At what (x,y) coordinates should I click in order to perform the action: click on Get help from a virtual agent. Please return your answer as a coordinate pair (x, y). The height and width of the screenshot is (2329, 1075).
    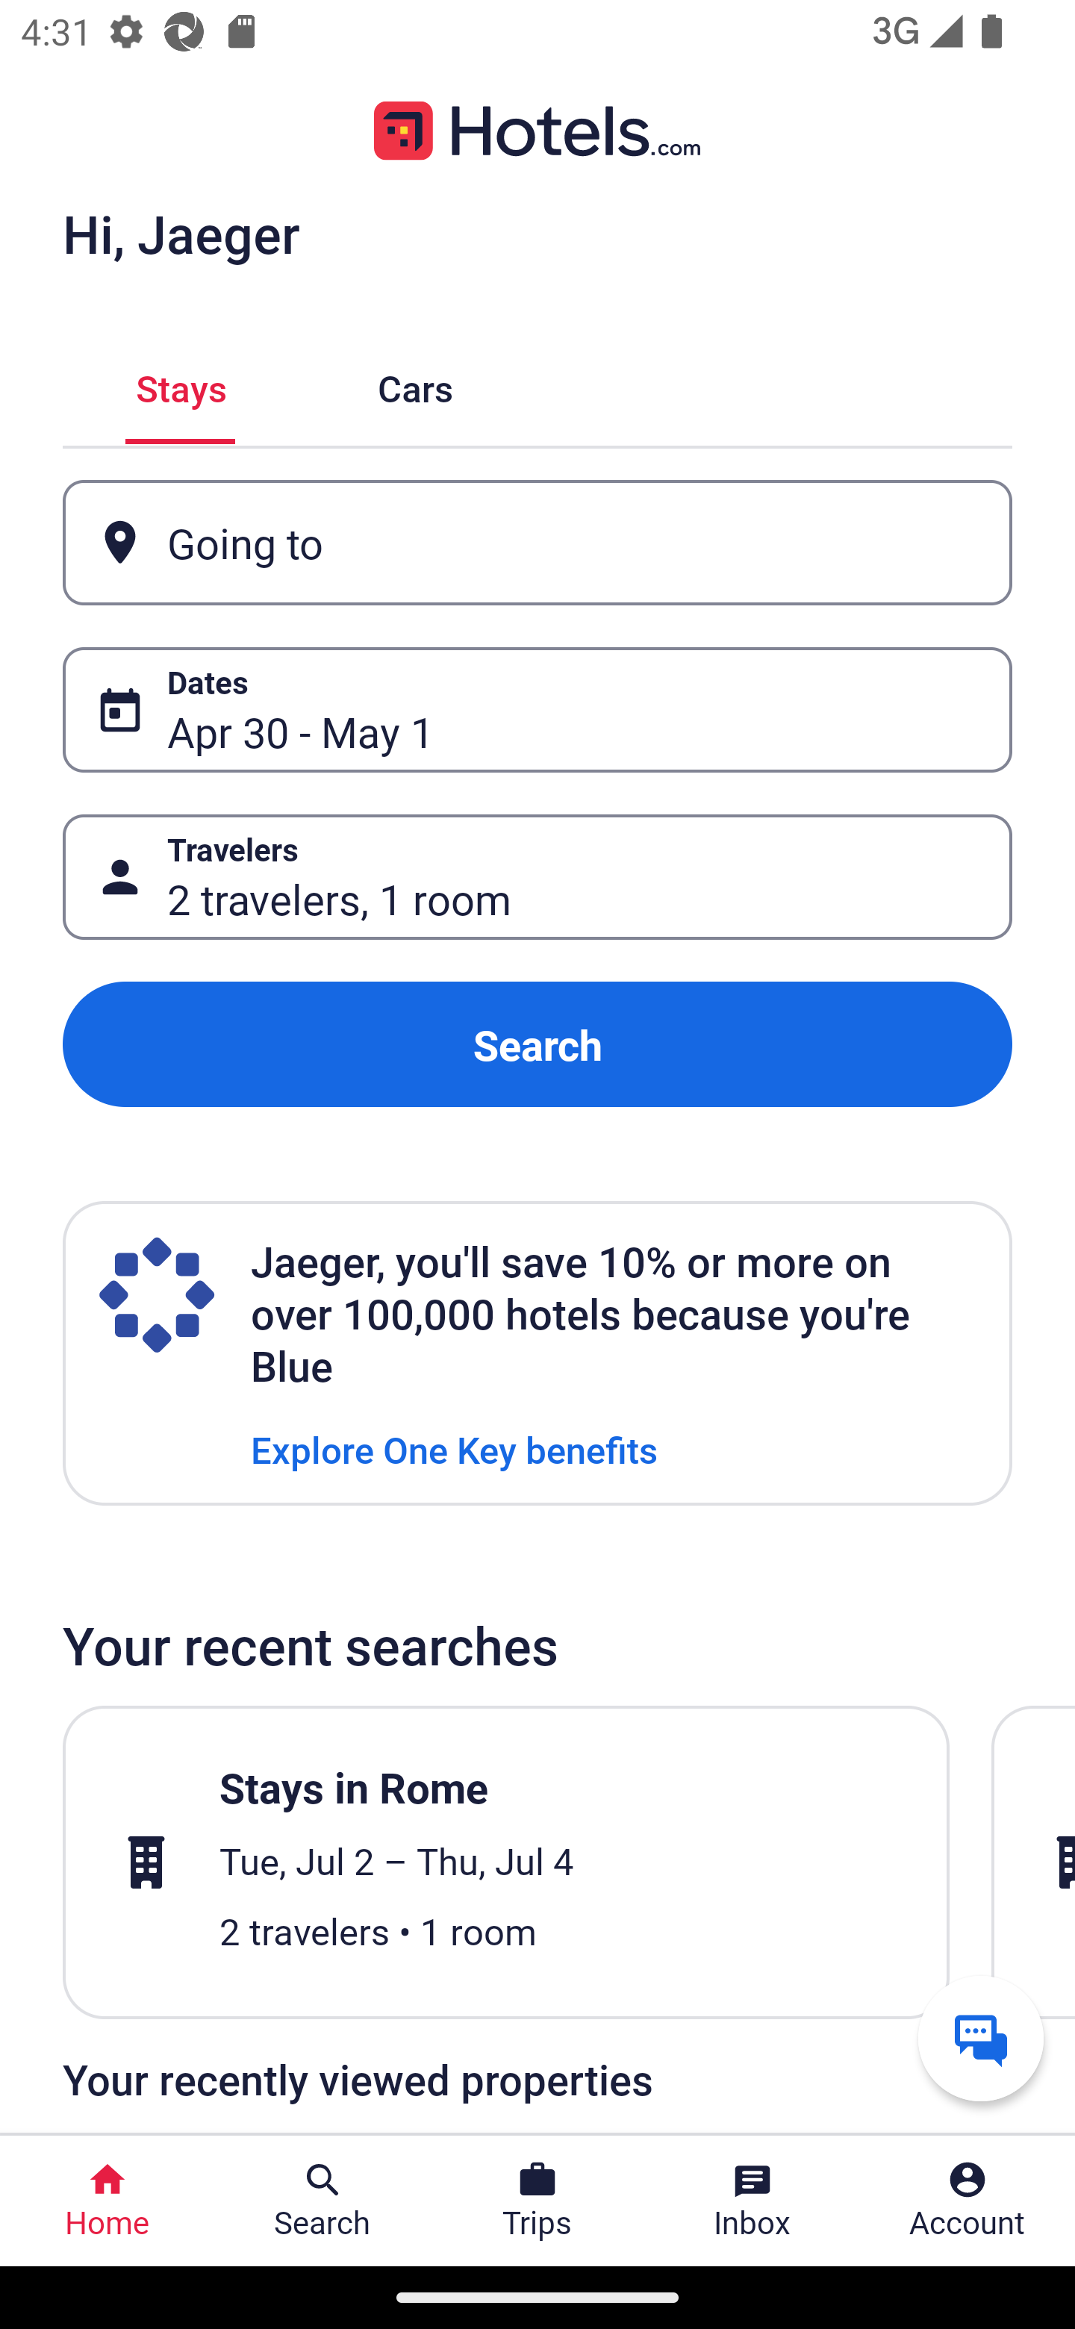
    Looking at the image, I should click on (981, 2038).